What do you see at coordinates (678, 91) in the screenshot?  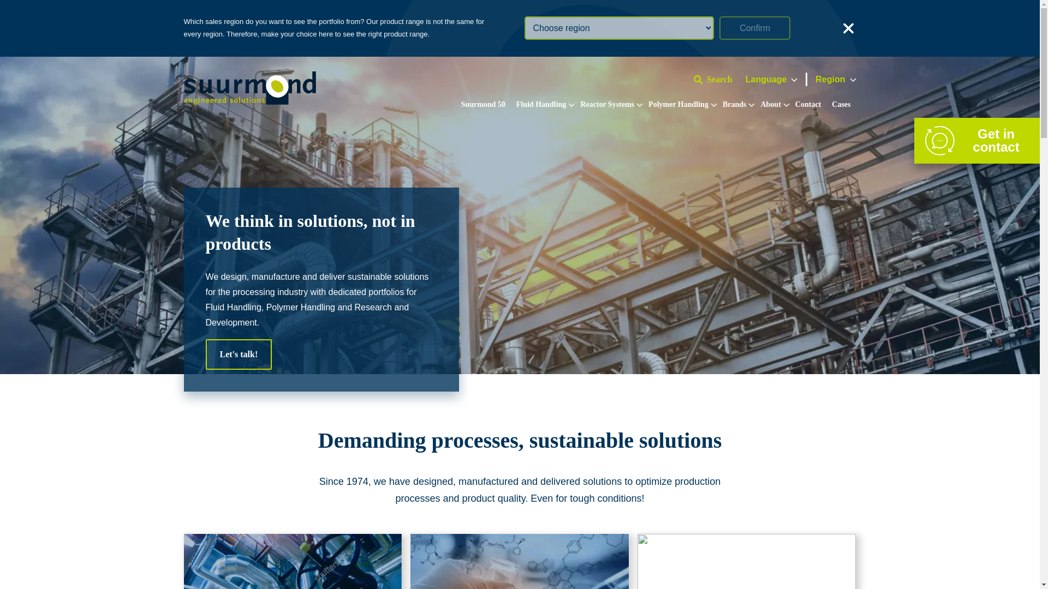 I see `Zoeken` at bounding box center [678, 91].